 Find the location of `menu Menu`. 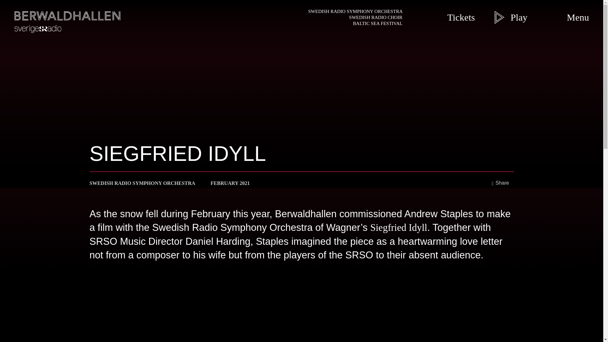

menu Menu is located at coordinates (558, 17).